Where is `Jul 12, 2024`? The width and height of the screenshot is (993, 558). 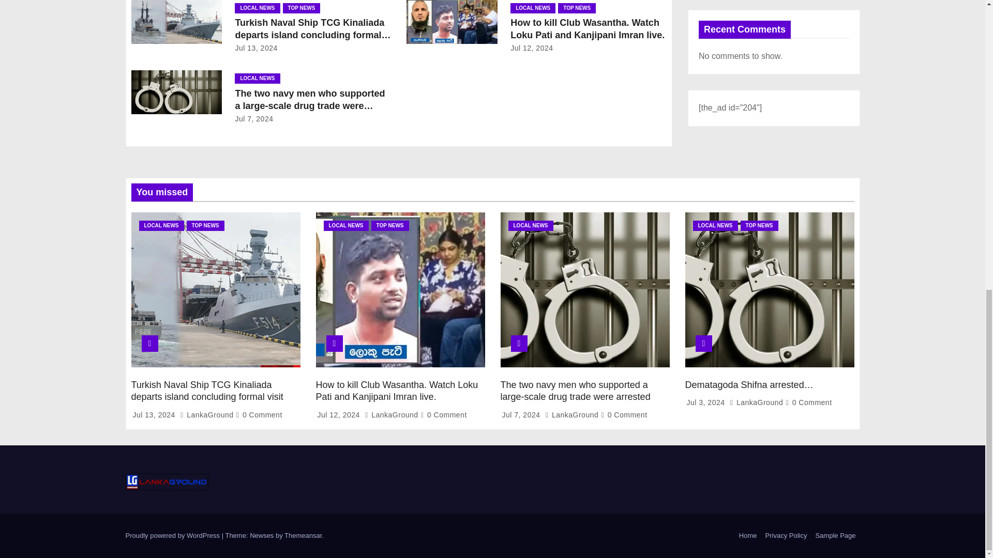 Jul 12, 2024 is located at coordinates (532, 48).